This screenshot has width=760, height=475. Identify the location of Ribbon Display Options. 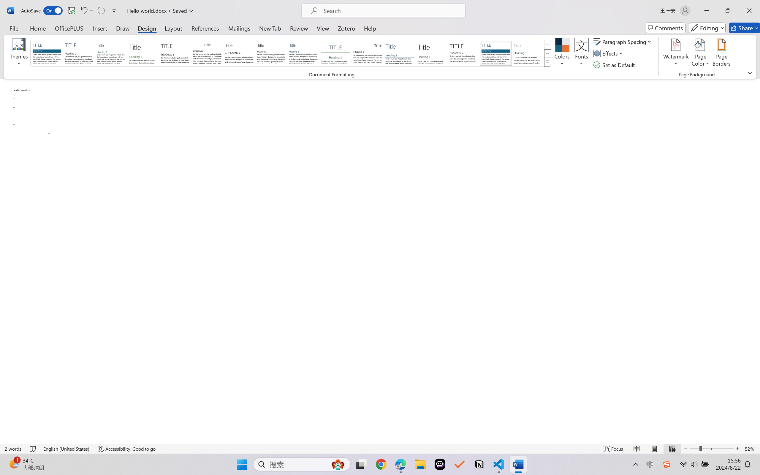
(750, 72).